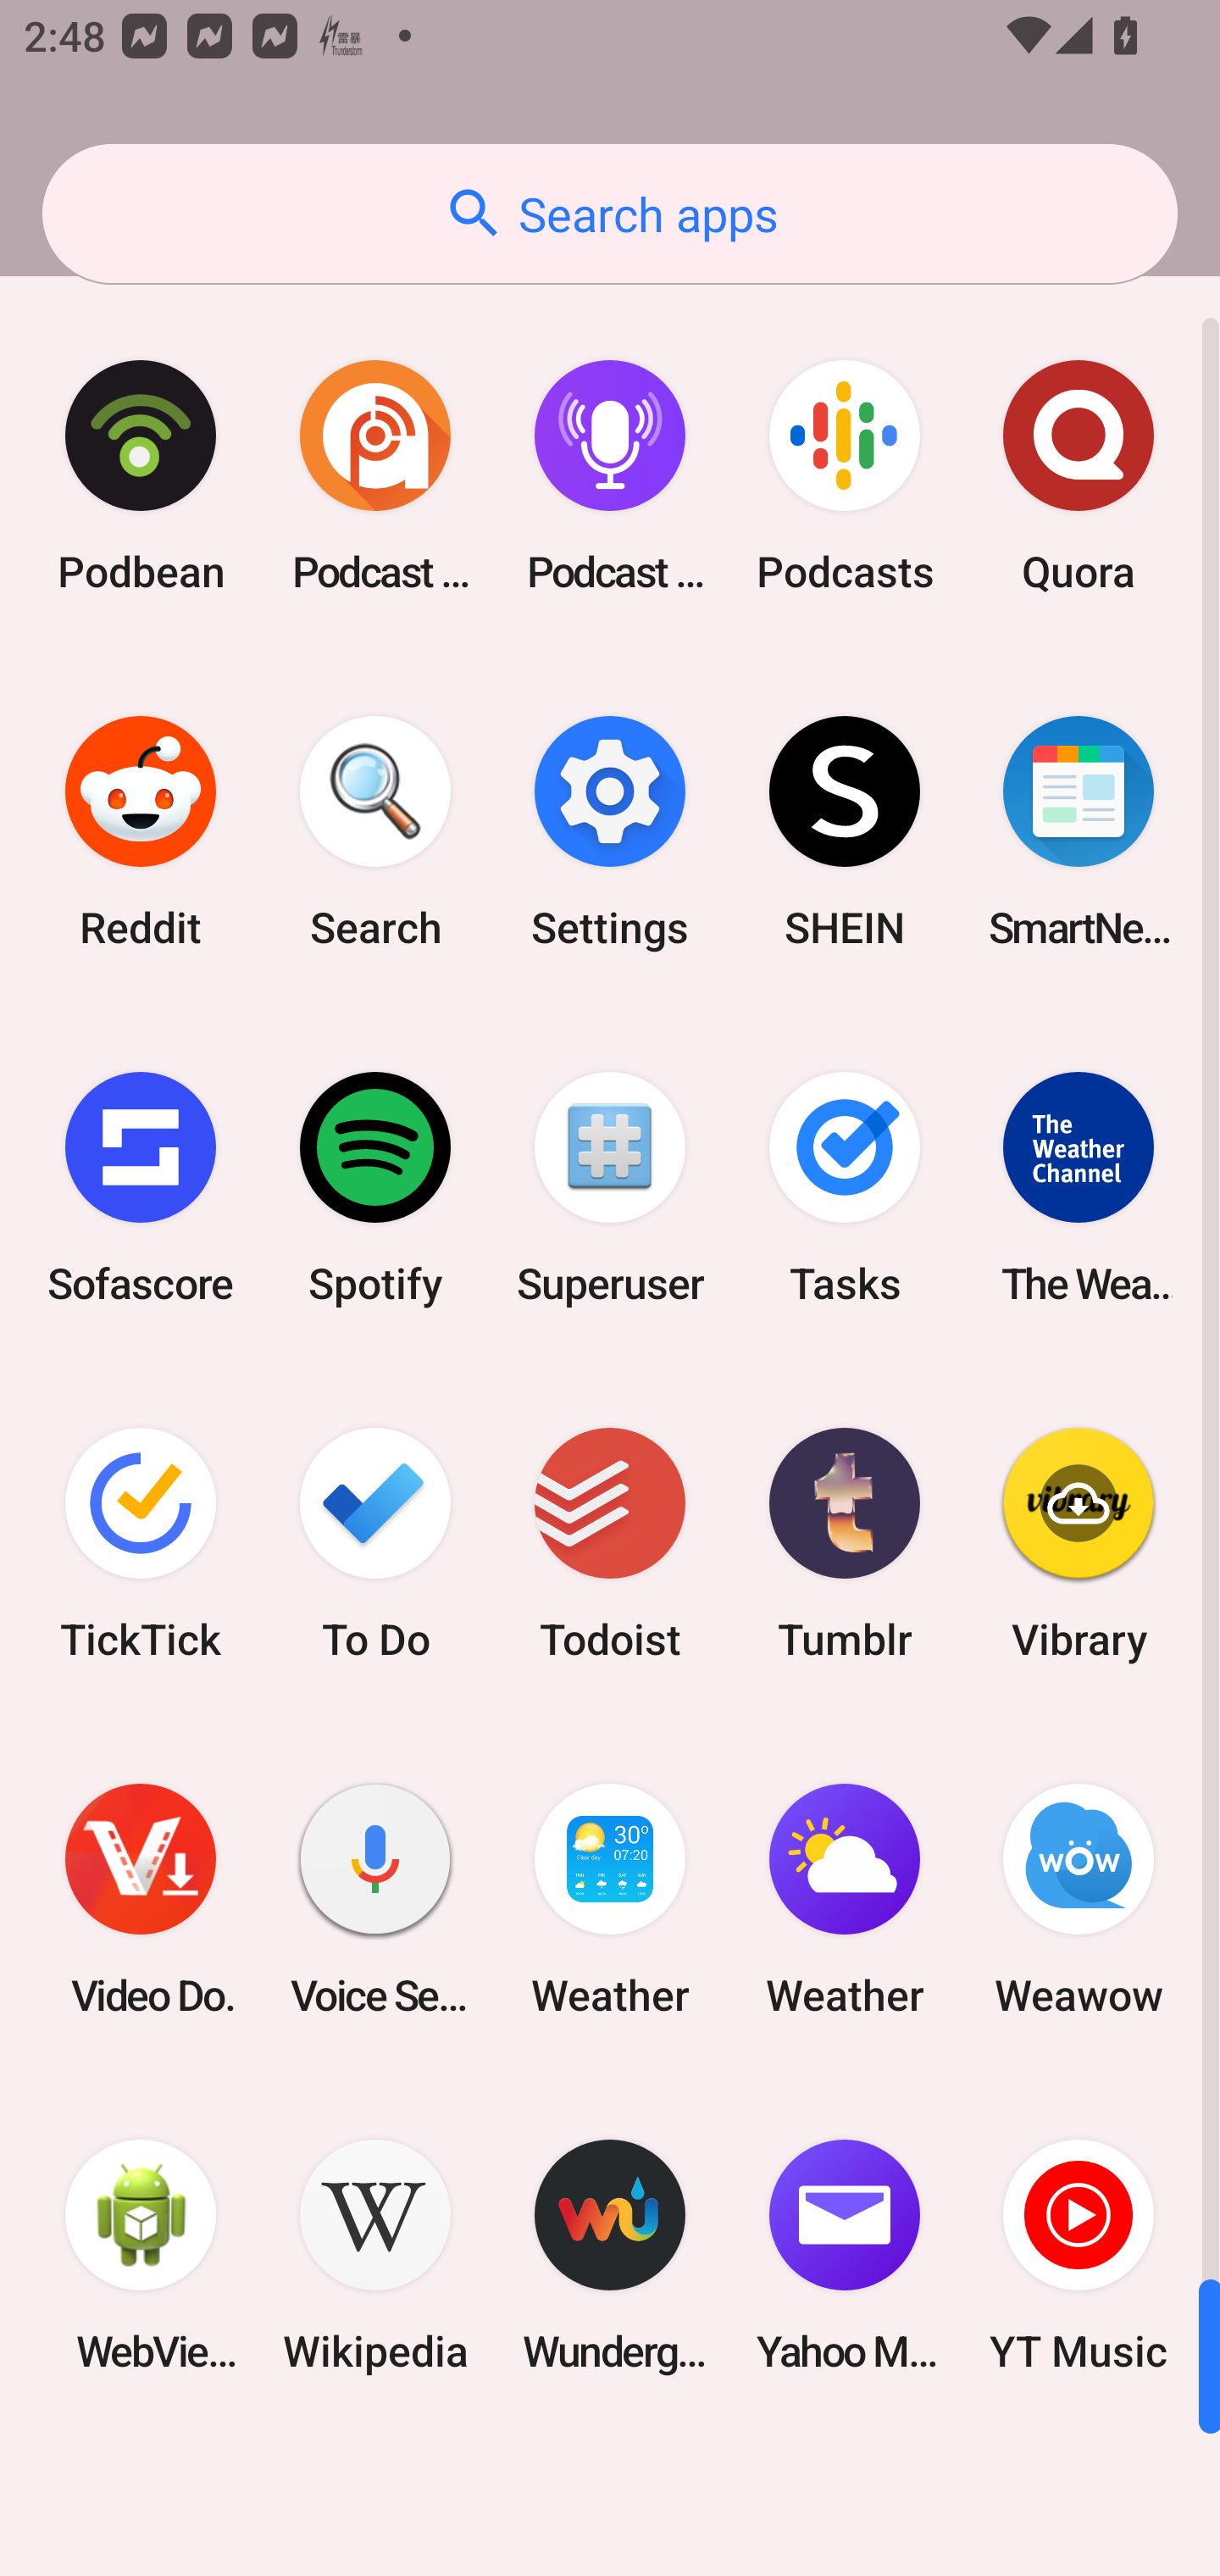  Describe the element at coordinates (610, 214) in the screenshot. I see `  Search apps` at that location.